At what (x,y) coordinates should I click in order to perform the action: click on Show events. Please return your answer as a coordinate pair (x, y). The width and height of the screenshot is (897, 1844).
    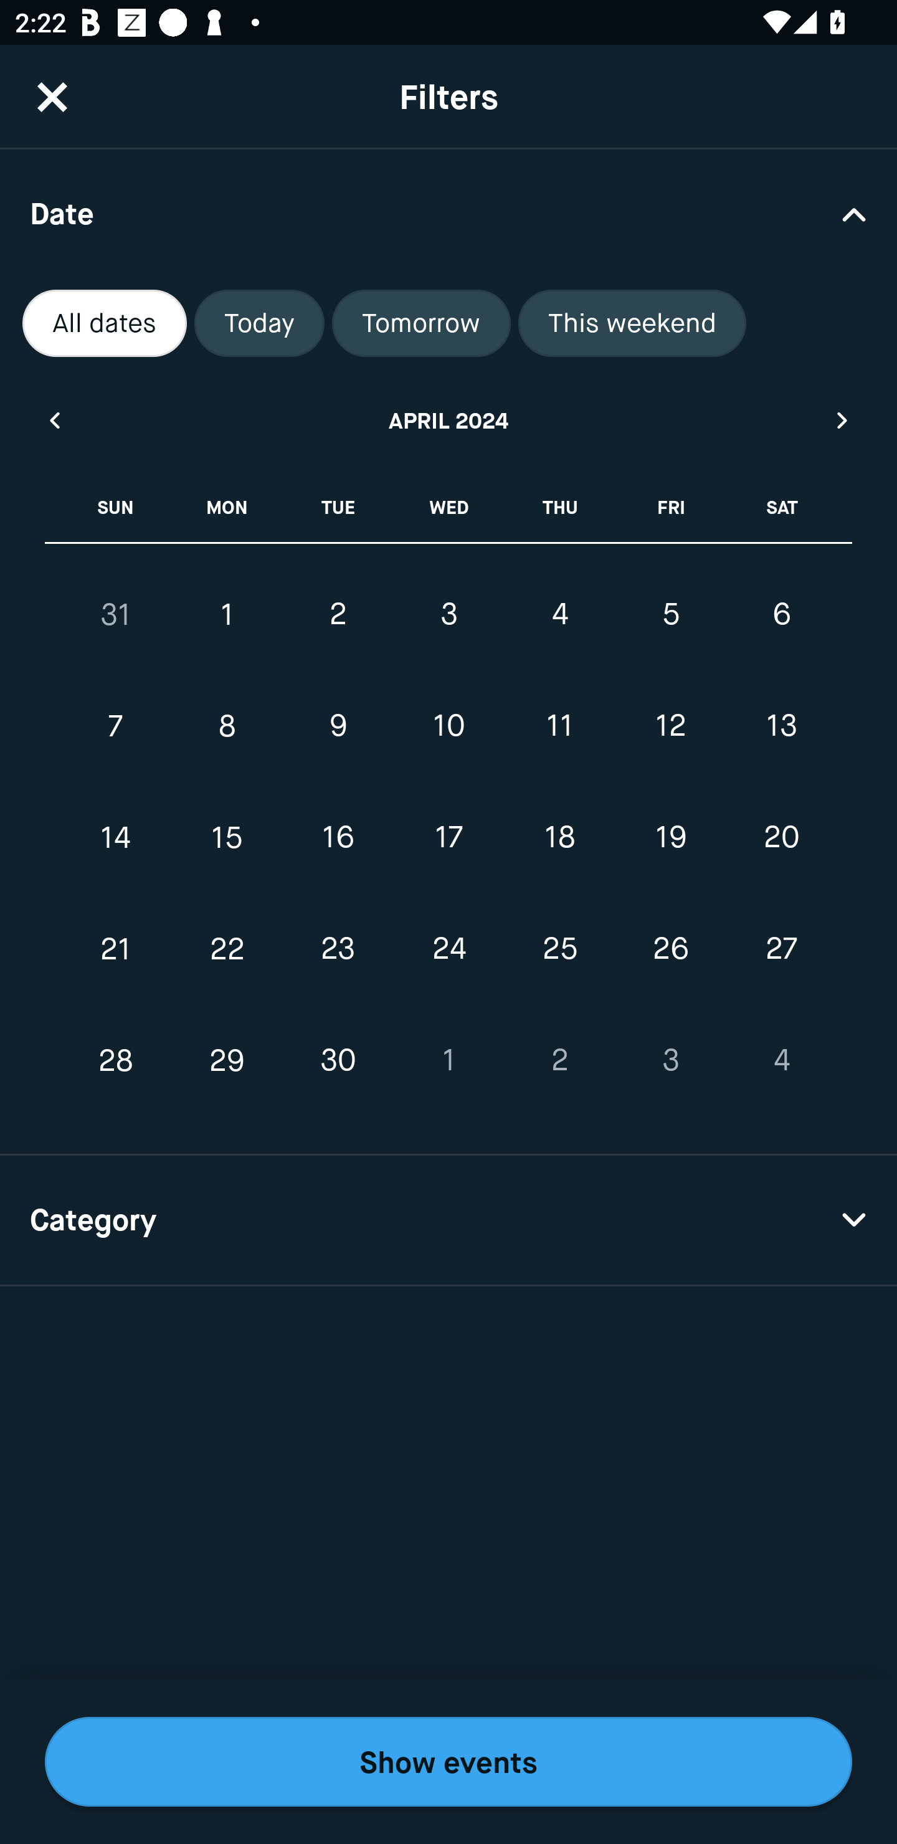
    Looking at the image, I should click on (448, 1762).